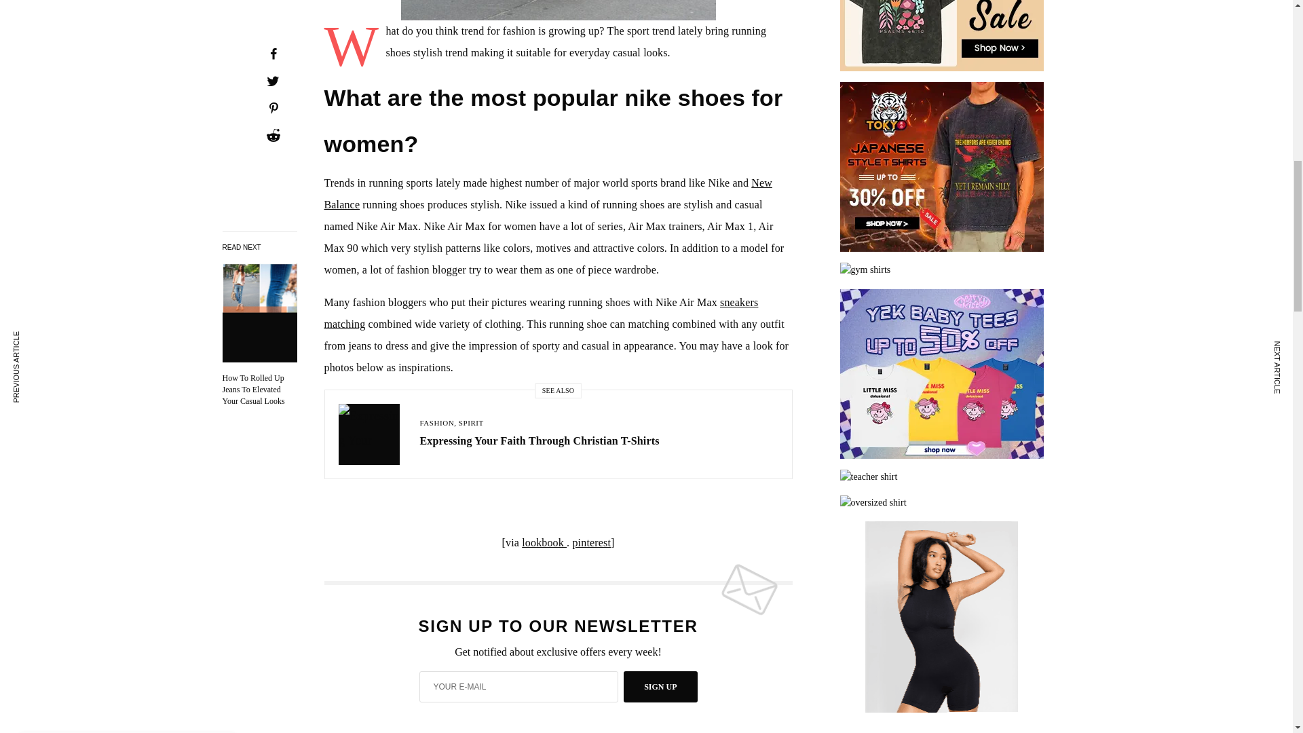 This screenshot has height=733, width=1303. Describe the element at coordinates (942, 270) in the screenshot. I see `gym shirts` at that location.